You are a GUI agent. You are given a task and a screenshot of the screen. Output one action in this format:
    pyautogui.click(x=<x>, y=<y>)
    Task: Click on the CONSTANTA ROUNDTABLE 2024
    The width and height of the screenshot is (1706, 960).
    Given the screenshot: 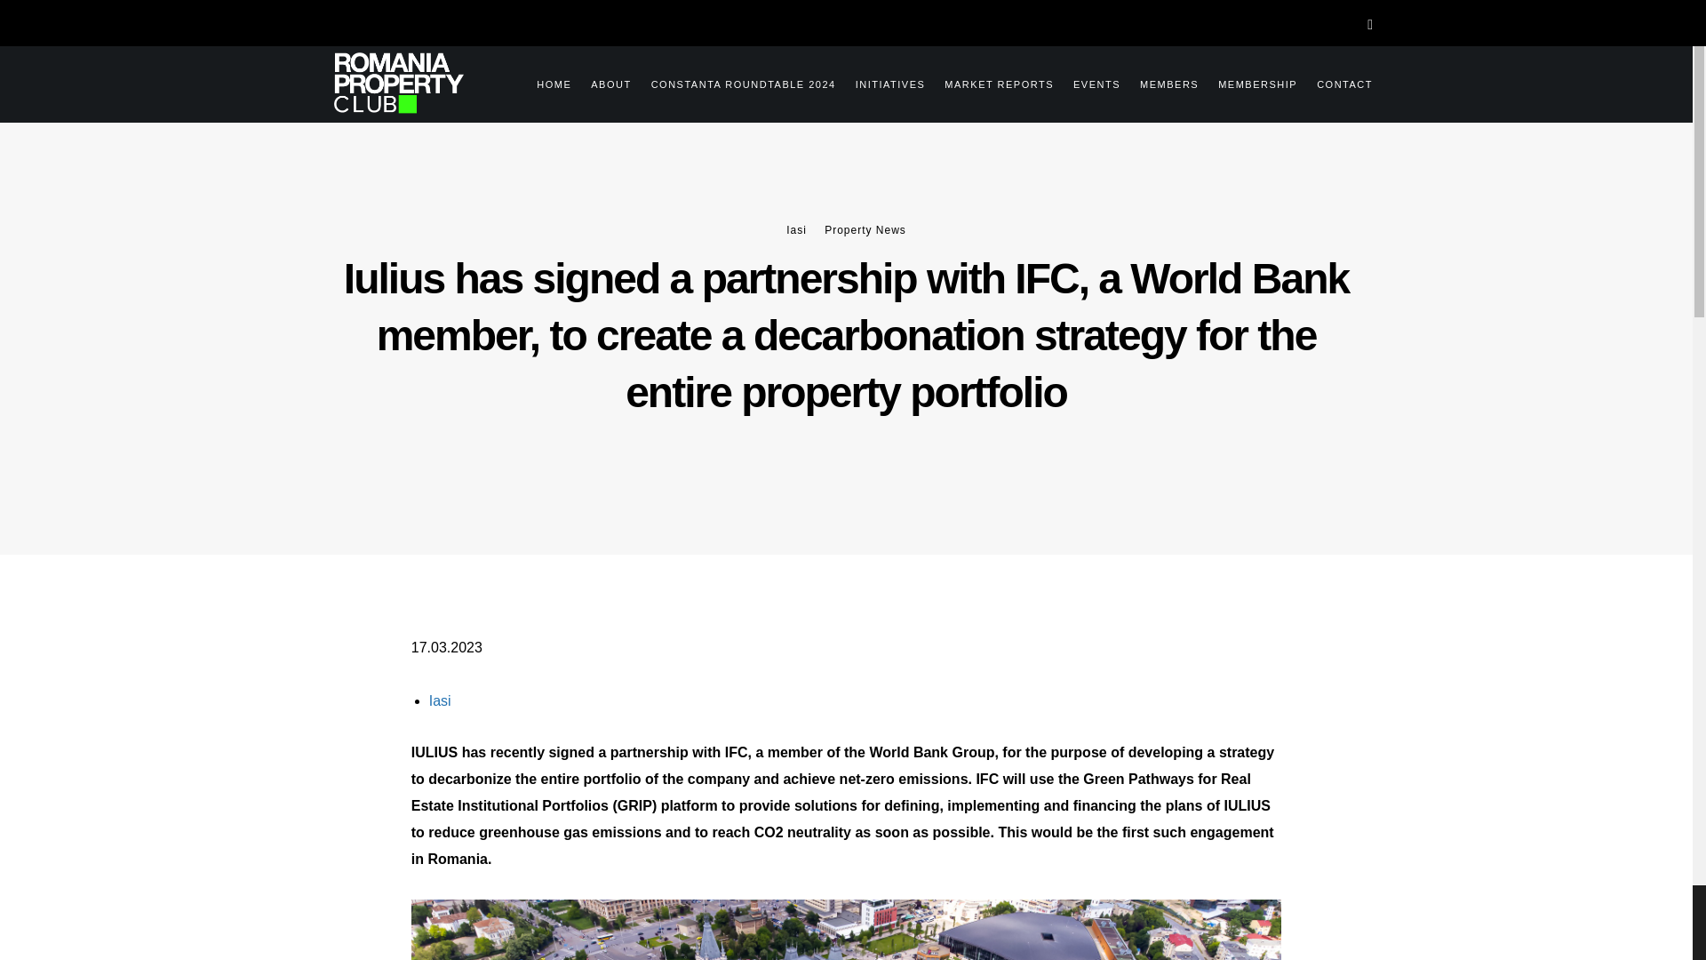 What is the action you would take?
    pyautogui.click(x=733, y=82)
    